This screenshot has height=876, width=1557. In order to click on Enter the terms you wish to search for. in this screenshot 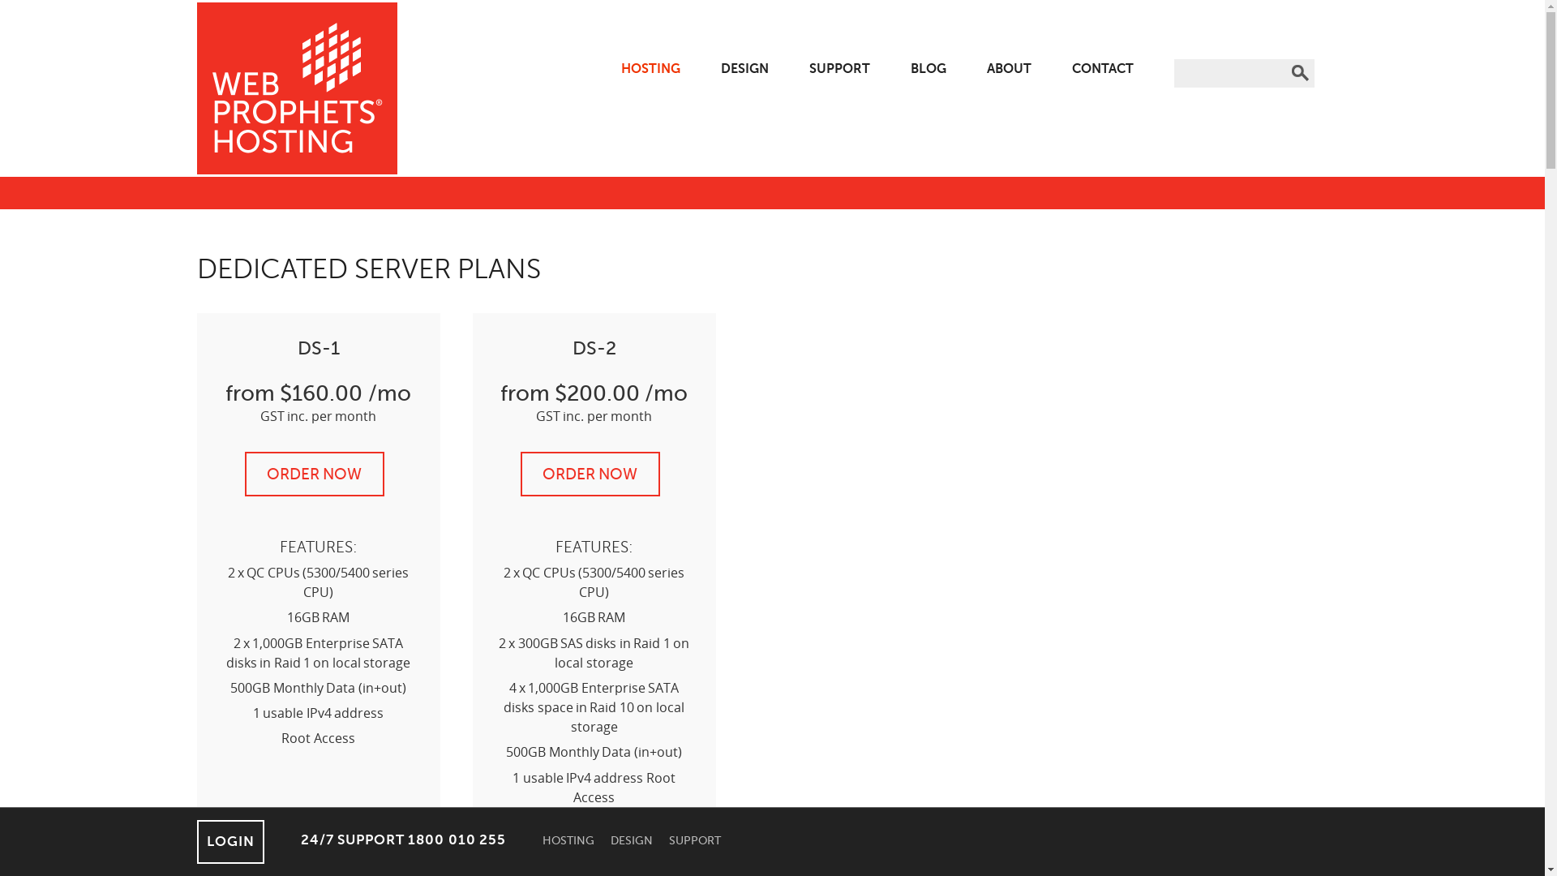, I will do `click(1230, 73)`.